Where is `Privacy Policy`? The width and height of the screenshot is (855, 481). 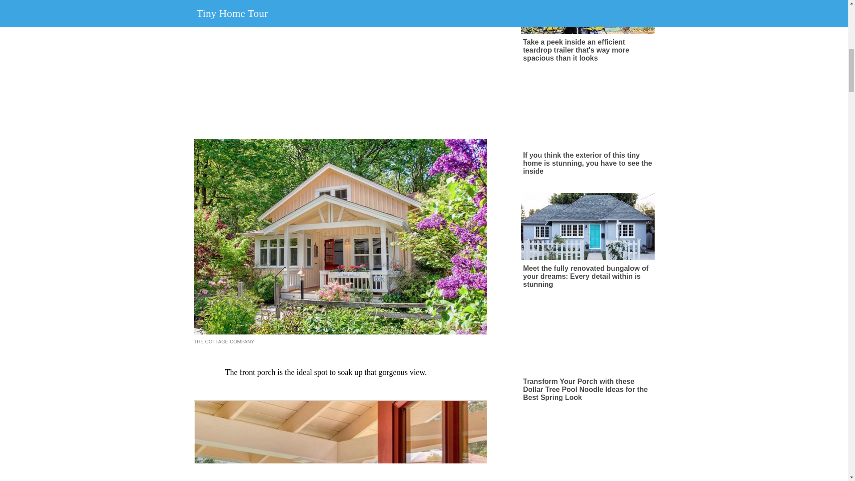 Privacy Policy is located at coordinates (460, 37).